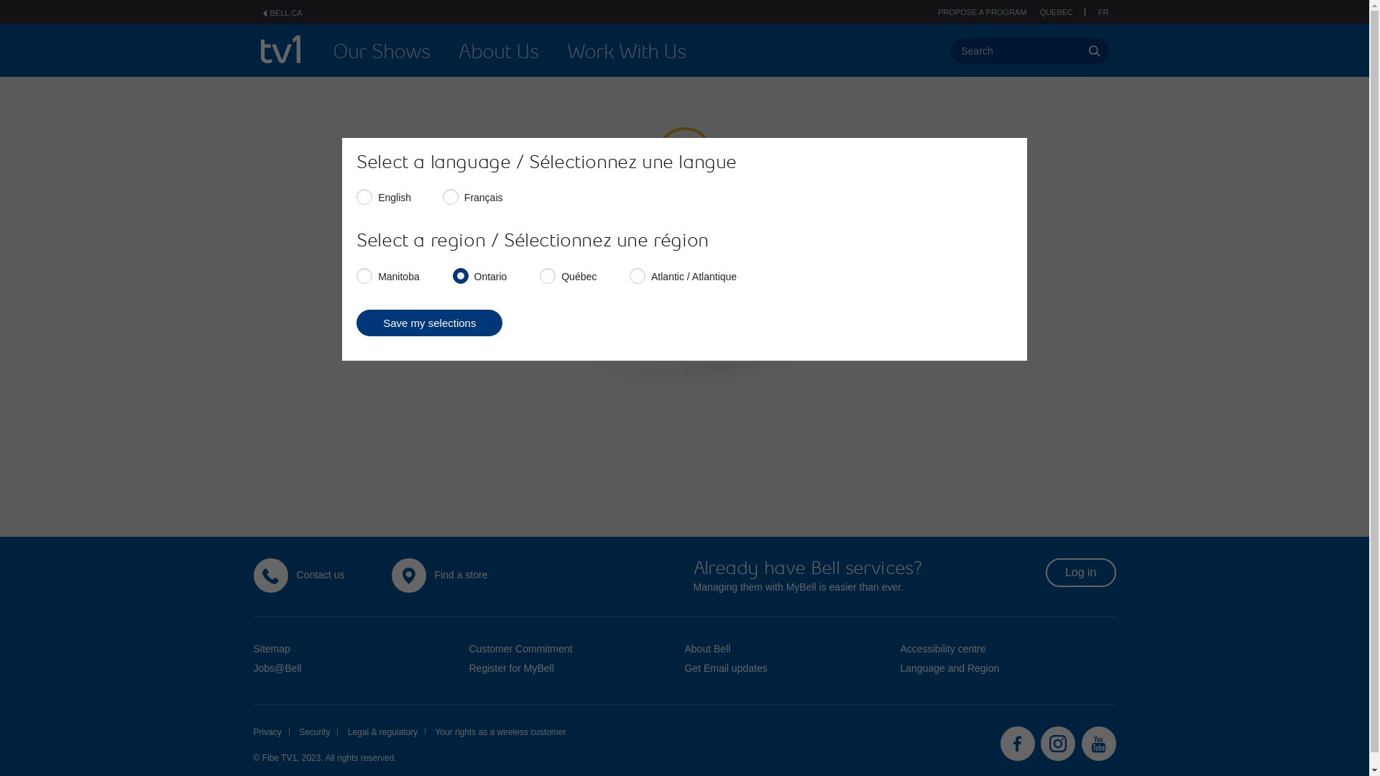 The image size is (1380, 776). Describe the element at coordinates (627, 52) in the screenshot. I see `Work With Us` at that location.